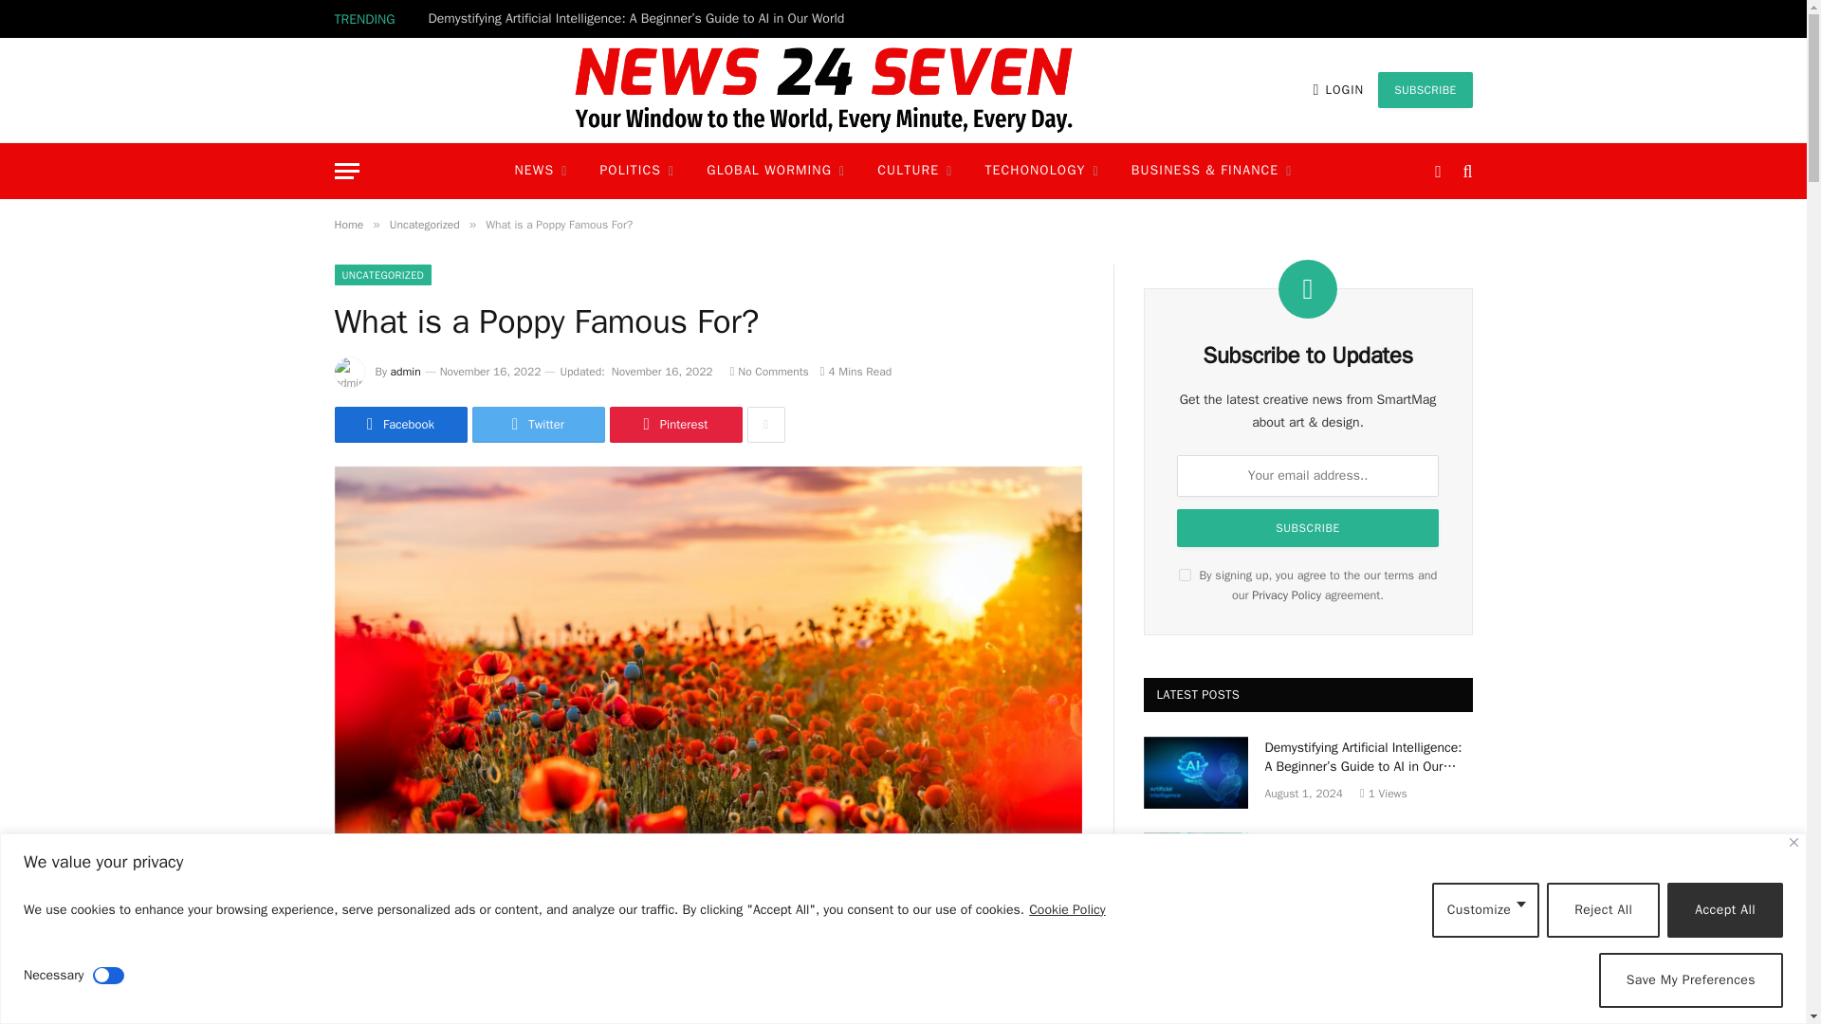 The width and height of the screenshot is (1821, 1024). Describe the element at coordinates (886, 89) in the screenshot. I see `News24seven` at that location.